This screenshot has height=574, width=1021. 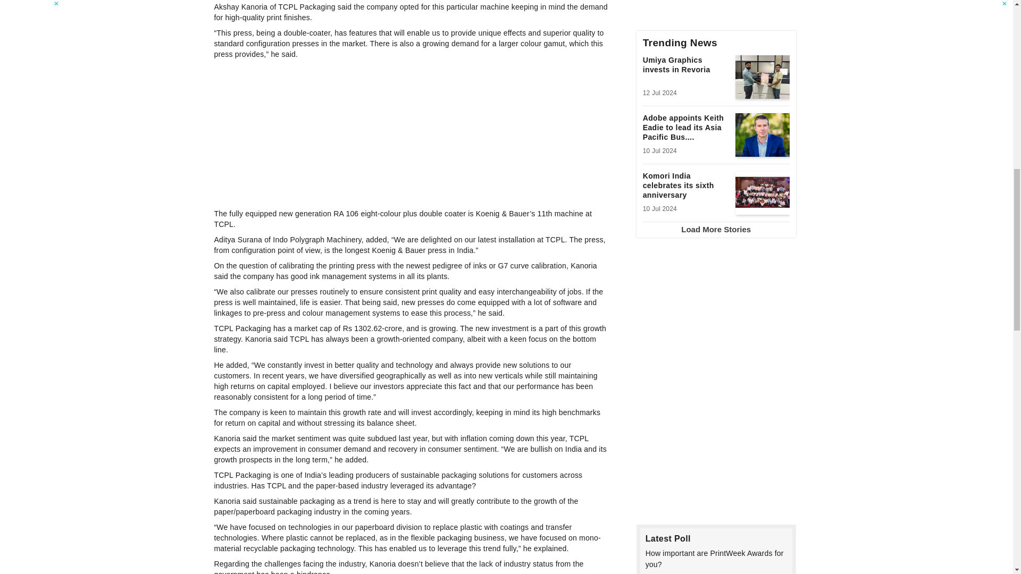 What do you see at coordinates (686, 129) in the screenshot?
I see `Adobe appoints Keith Eadie to lead its Asia Pacific Bus....` at bounding box center [686, 129].